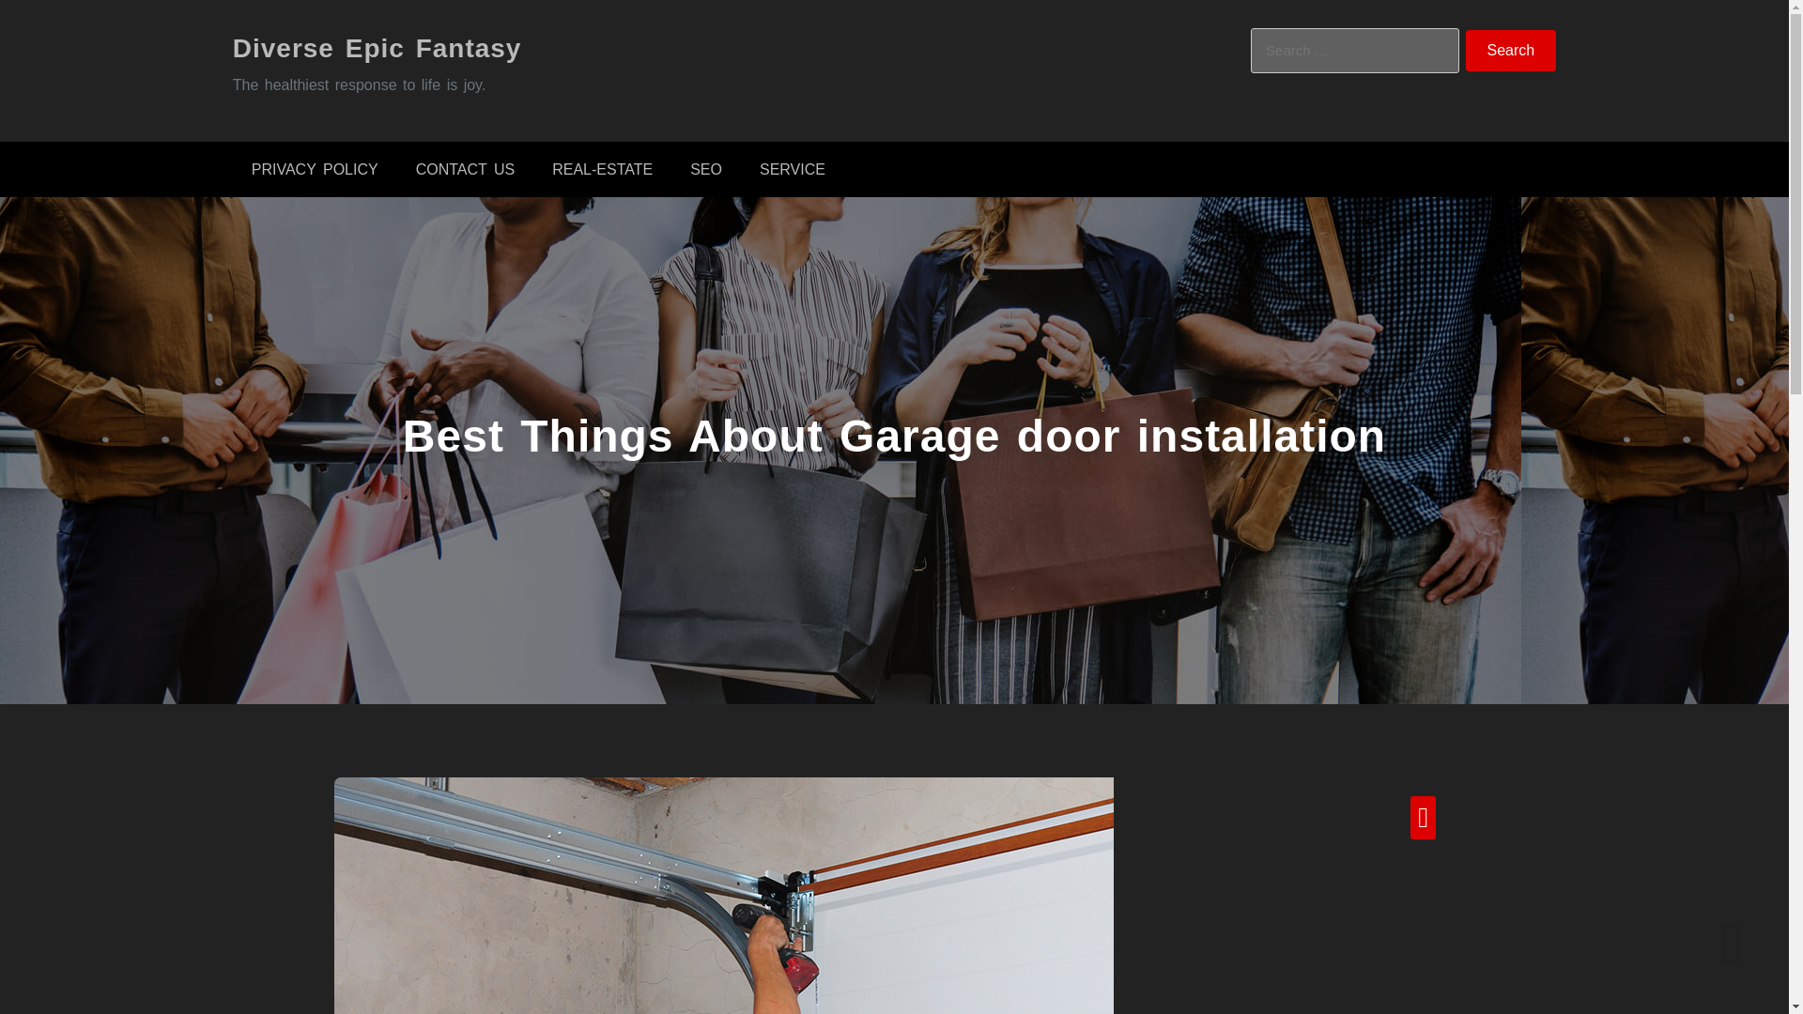 The height and width of the screenshot is (1014, 1803). What do you see at coordinates (314, 169) in the screenshot?
I see `PRIVACY POLICY` at bounding box center [314, 169].